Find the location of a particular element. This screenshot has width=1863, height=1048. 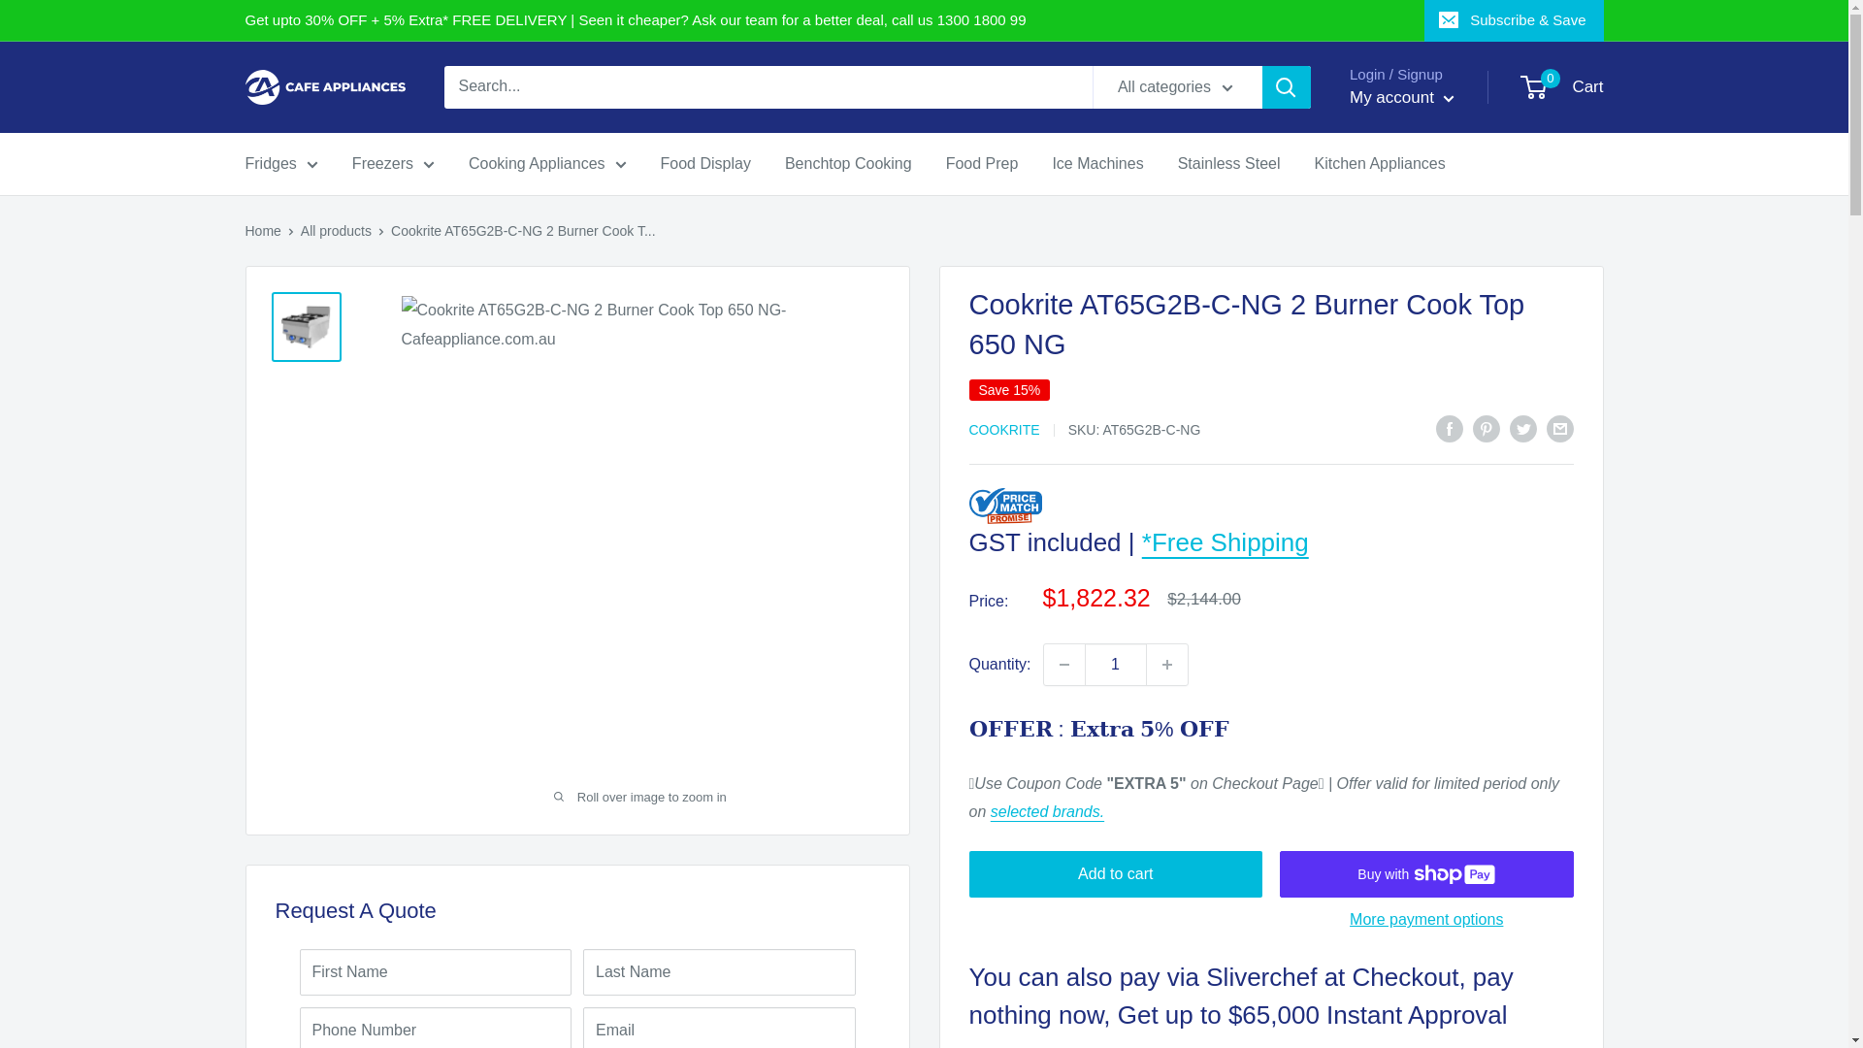

1 is located at coordinates (1116, 665).